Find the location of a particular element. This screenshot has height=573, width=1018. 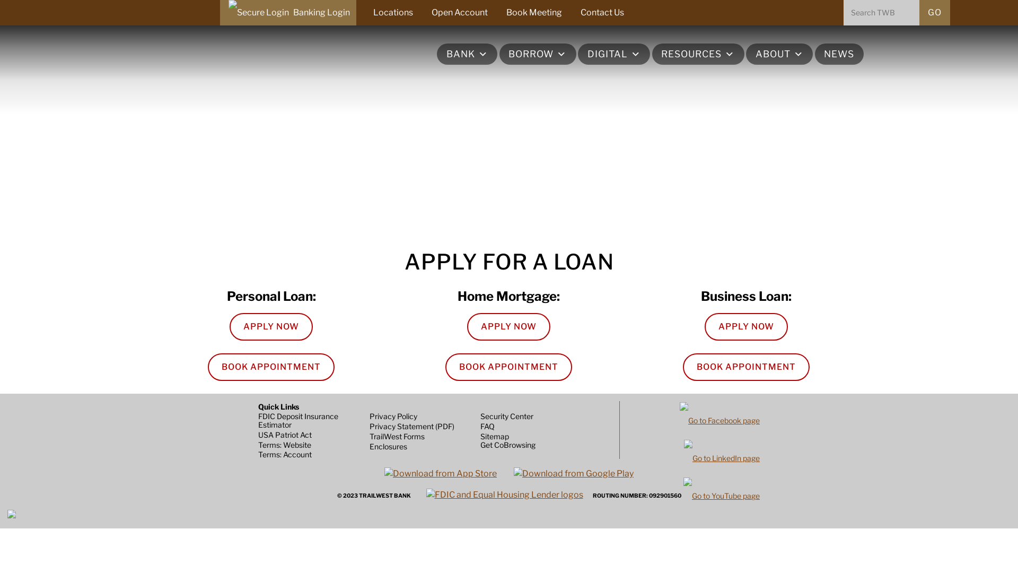

Locations is located at coordinates (393, 13).